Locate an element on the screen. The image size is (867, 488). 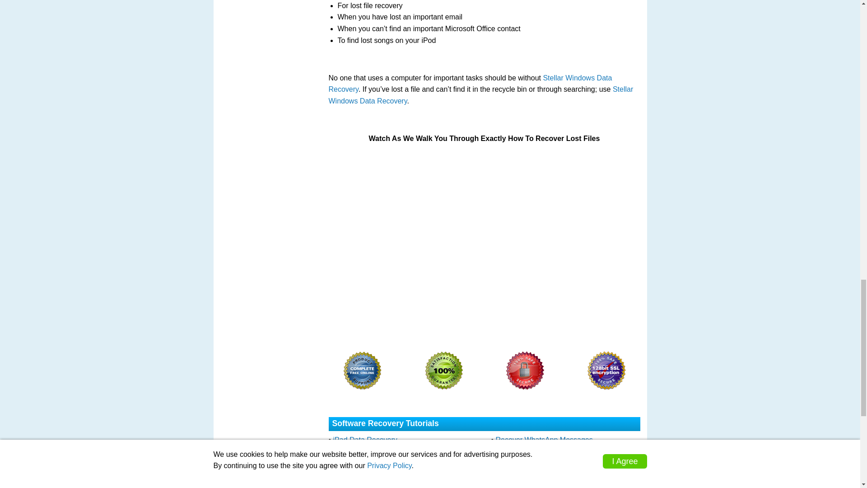
Unformat Hard Drive is located at coordinates (366, 472).